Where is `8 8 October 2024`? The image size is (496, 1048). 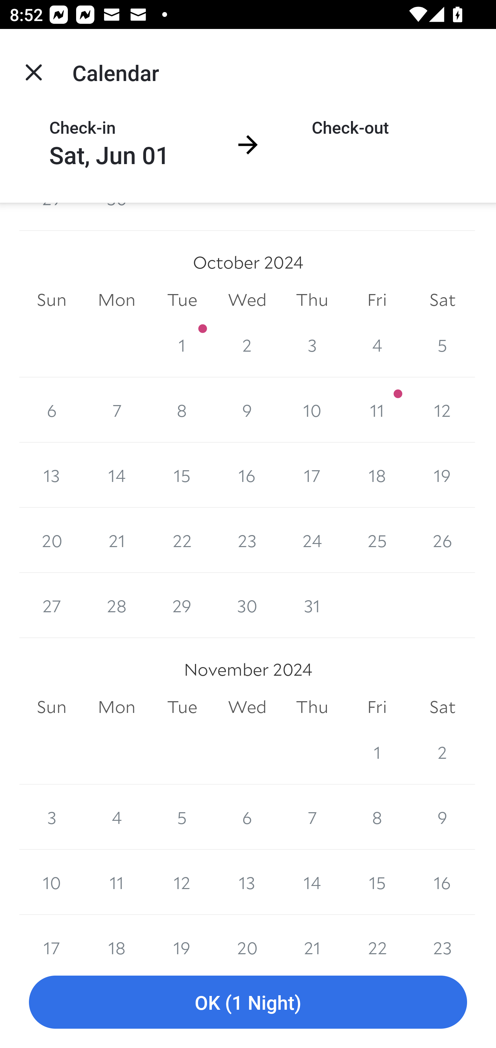 8 8 October 2024 is located at coordinates (182, 410).